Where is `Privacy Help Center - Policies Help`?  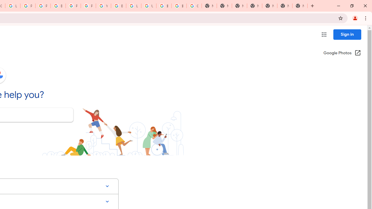 Privacy Help Center - Policies Help is located at coordinates (43, 6).